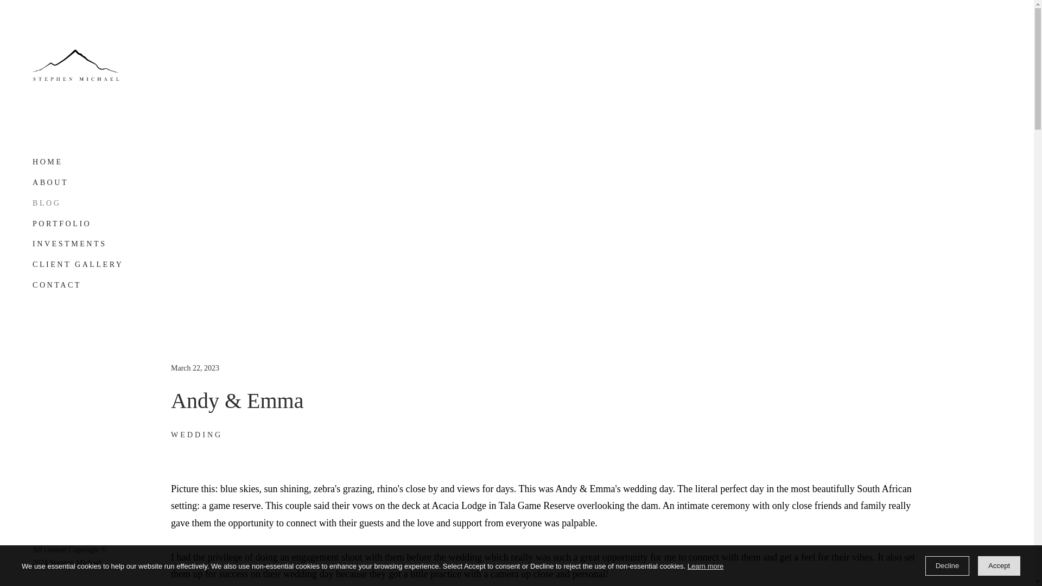 The height and width of the screenshot is (586, 1042). Describe the element at coordinates (47, 164) in the screenshot. I see `HOME` at that location.